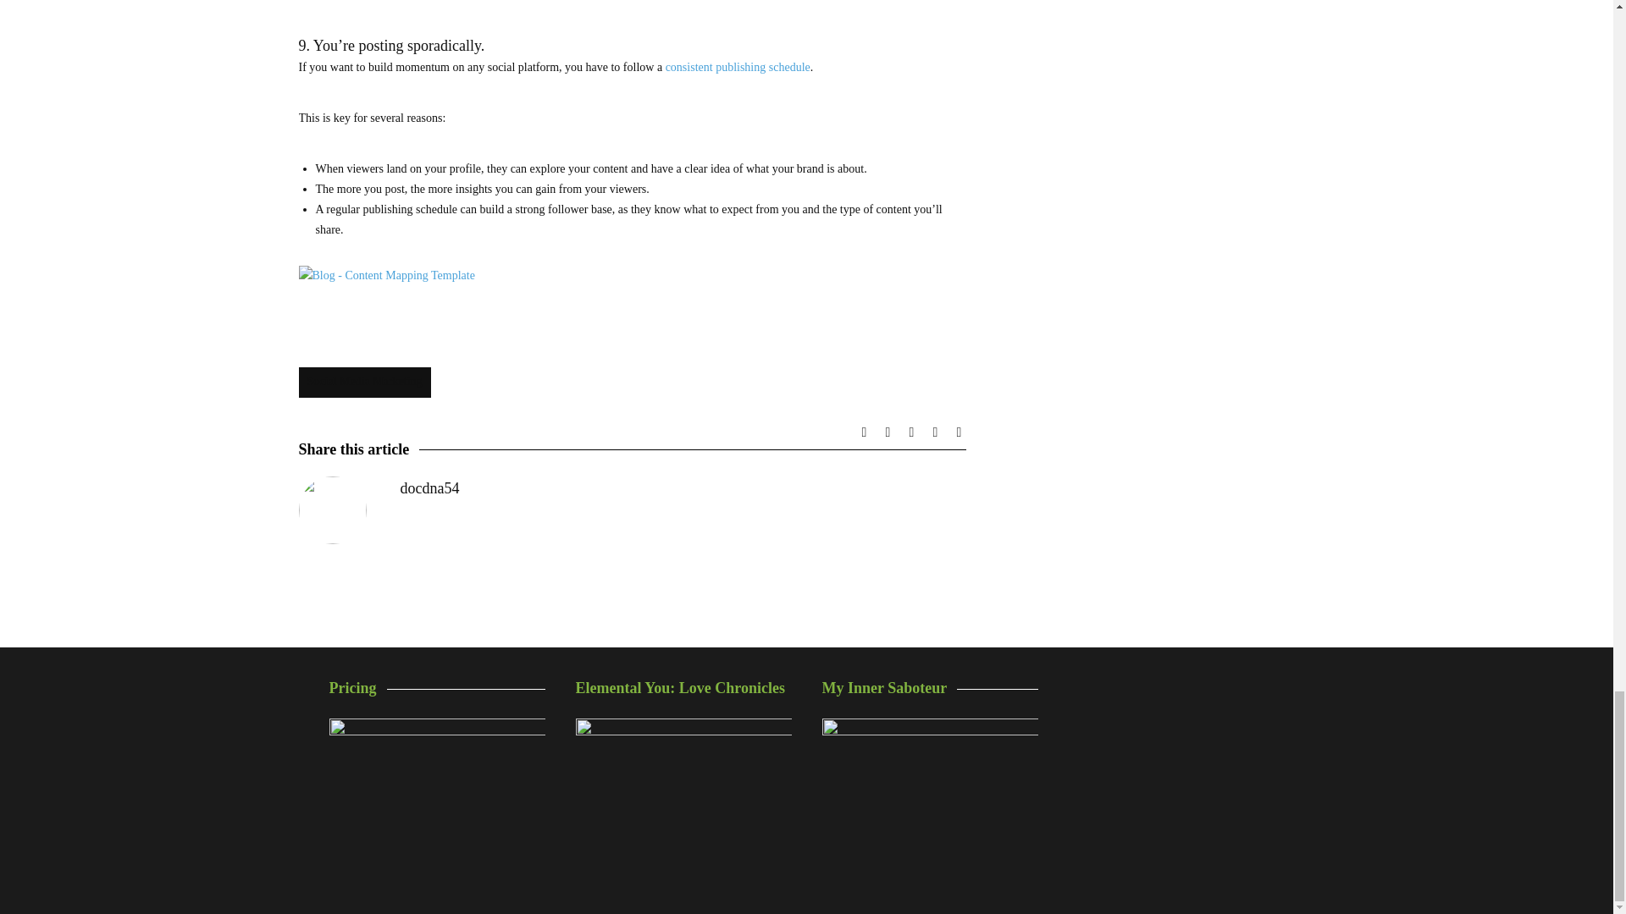 Image resolution: width=1626 pixels, height=914 pixels. I want to click on Social Media Marketing, so click(364, 383).